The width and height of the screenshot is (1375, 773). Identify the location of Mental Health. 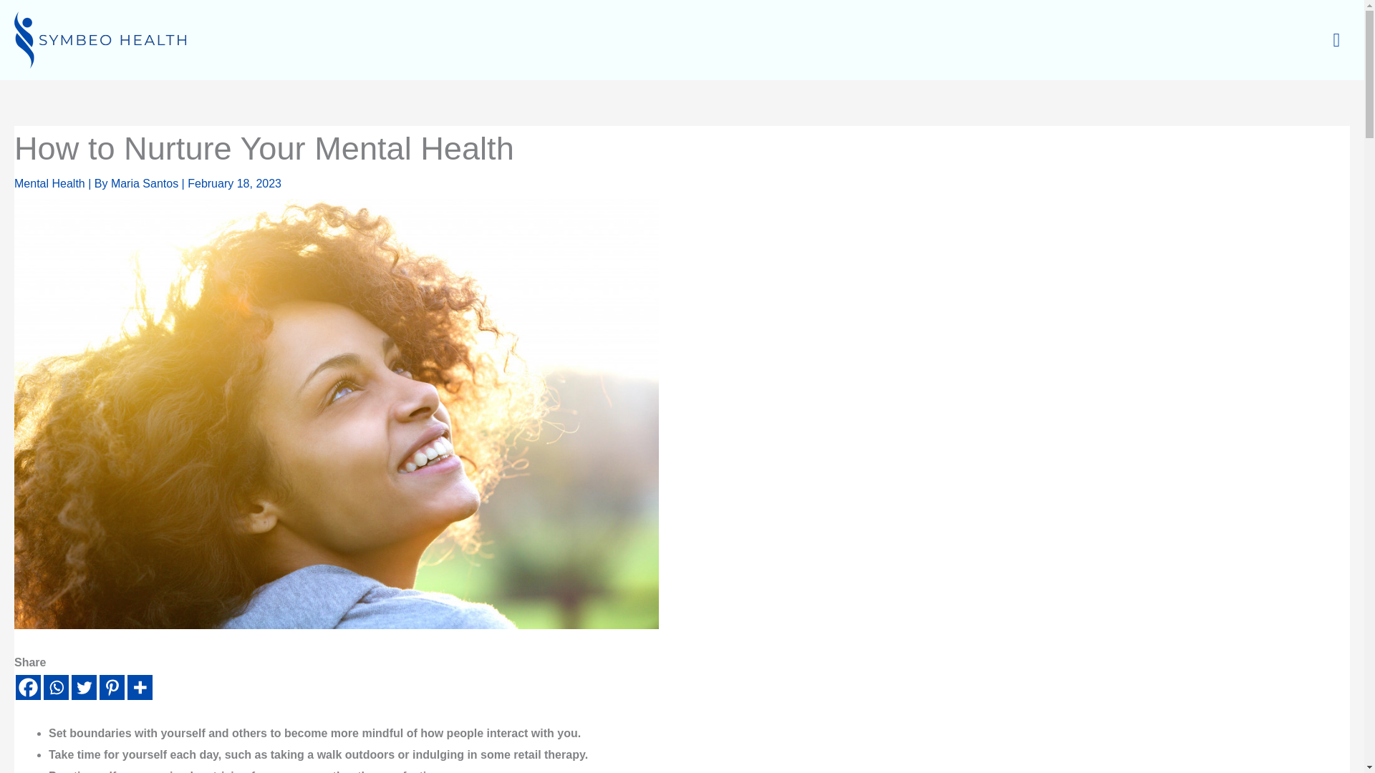
(49, 183).